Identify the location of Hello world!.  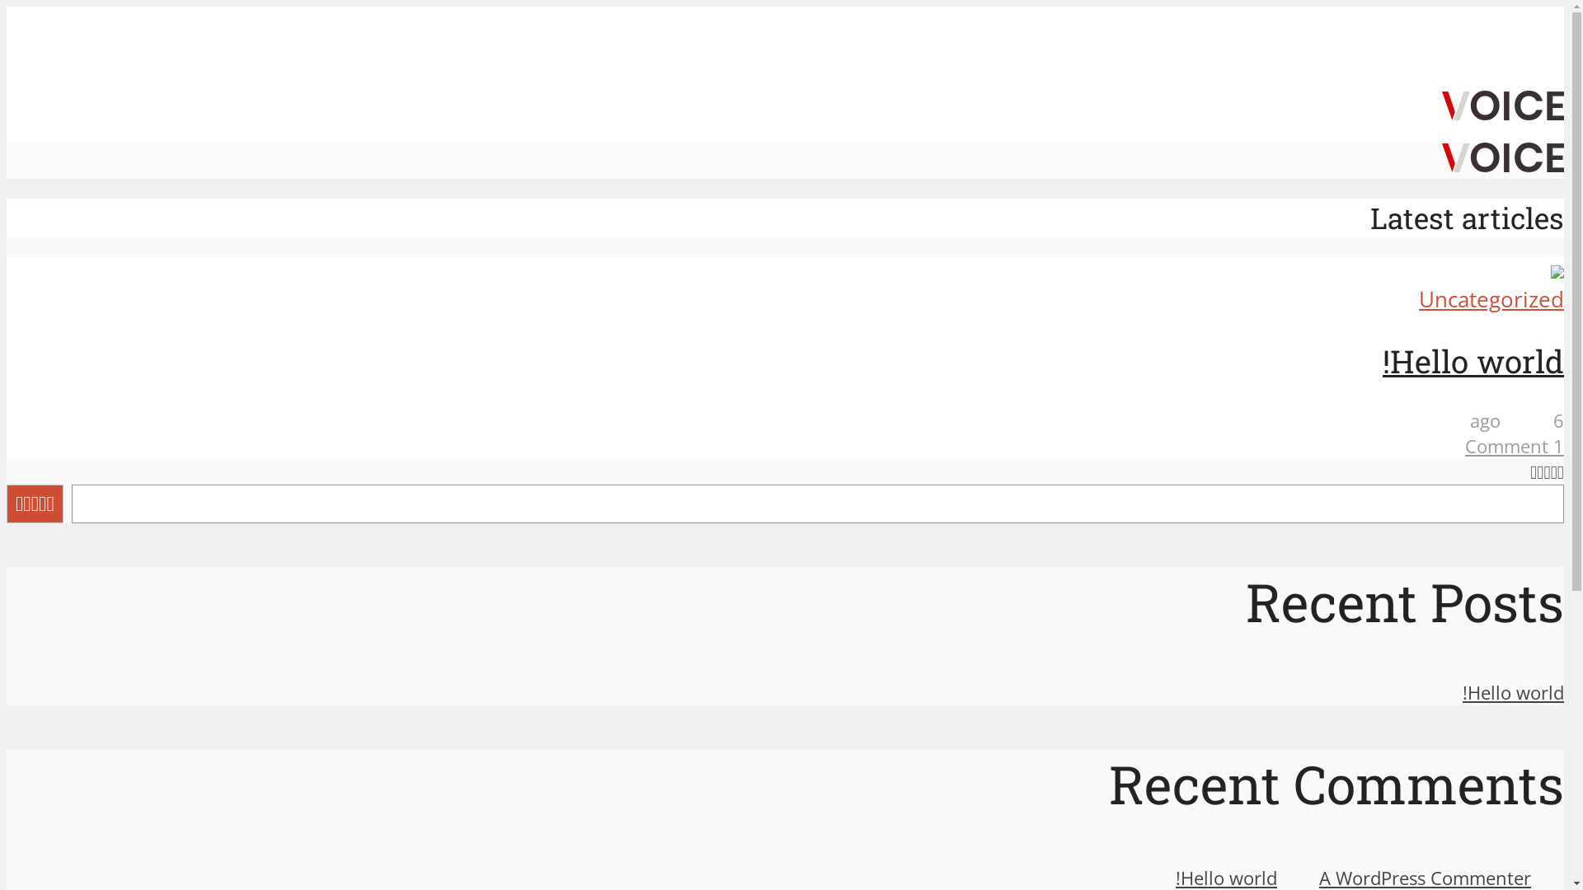
(1514, 692).